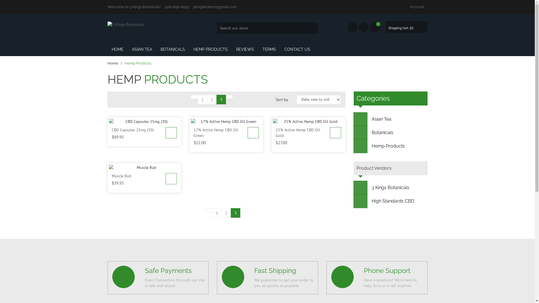 The width and height of the screenshot is (539, 303). I want to click on High Standards CBD, so click(391, 201).